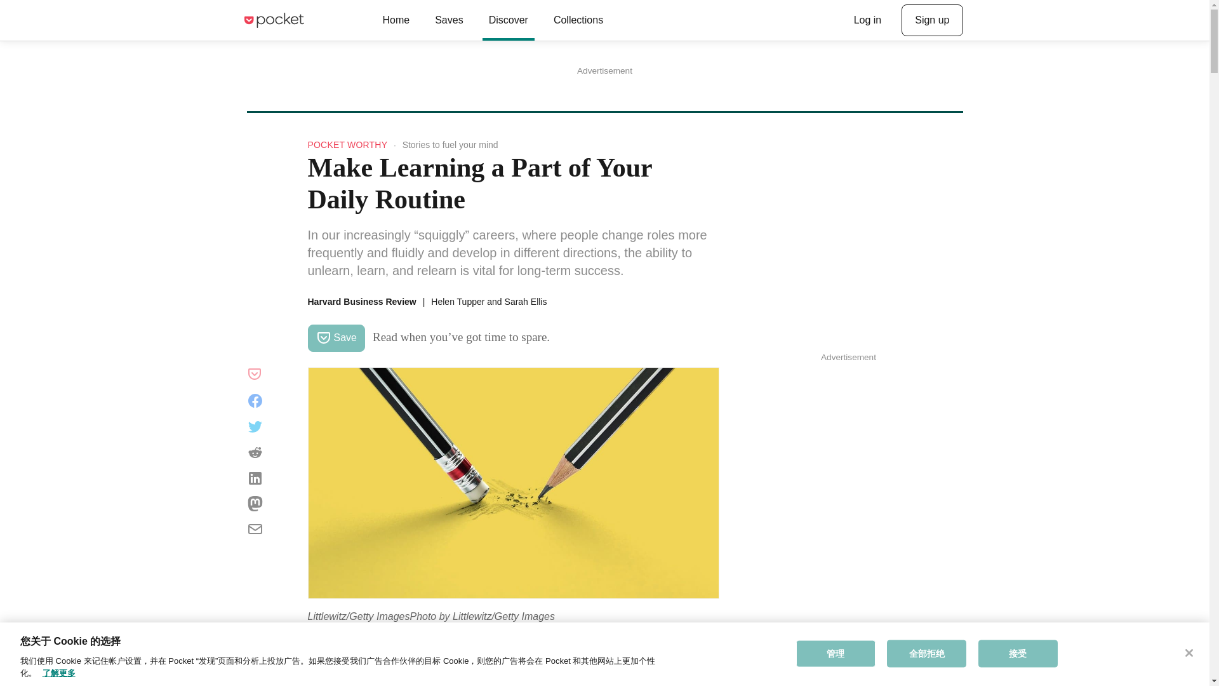  I want to click on Sign up, so click(932, 20).